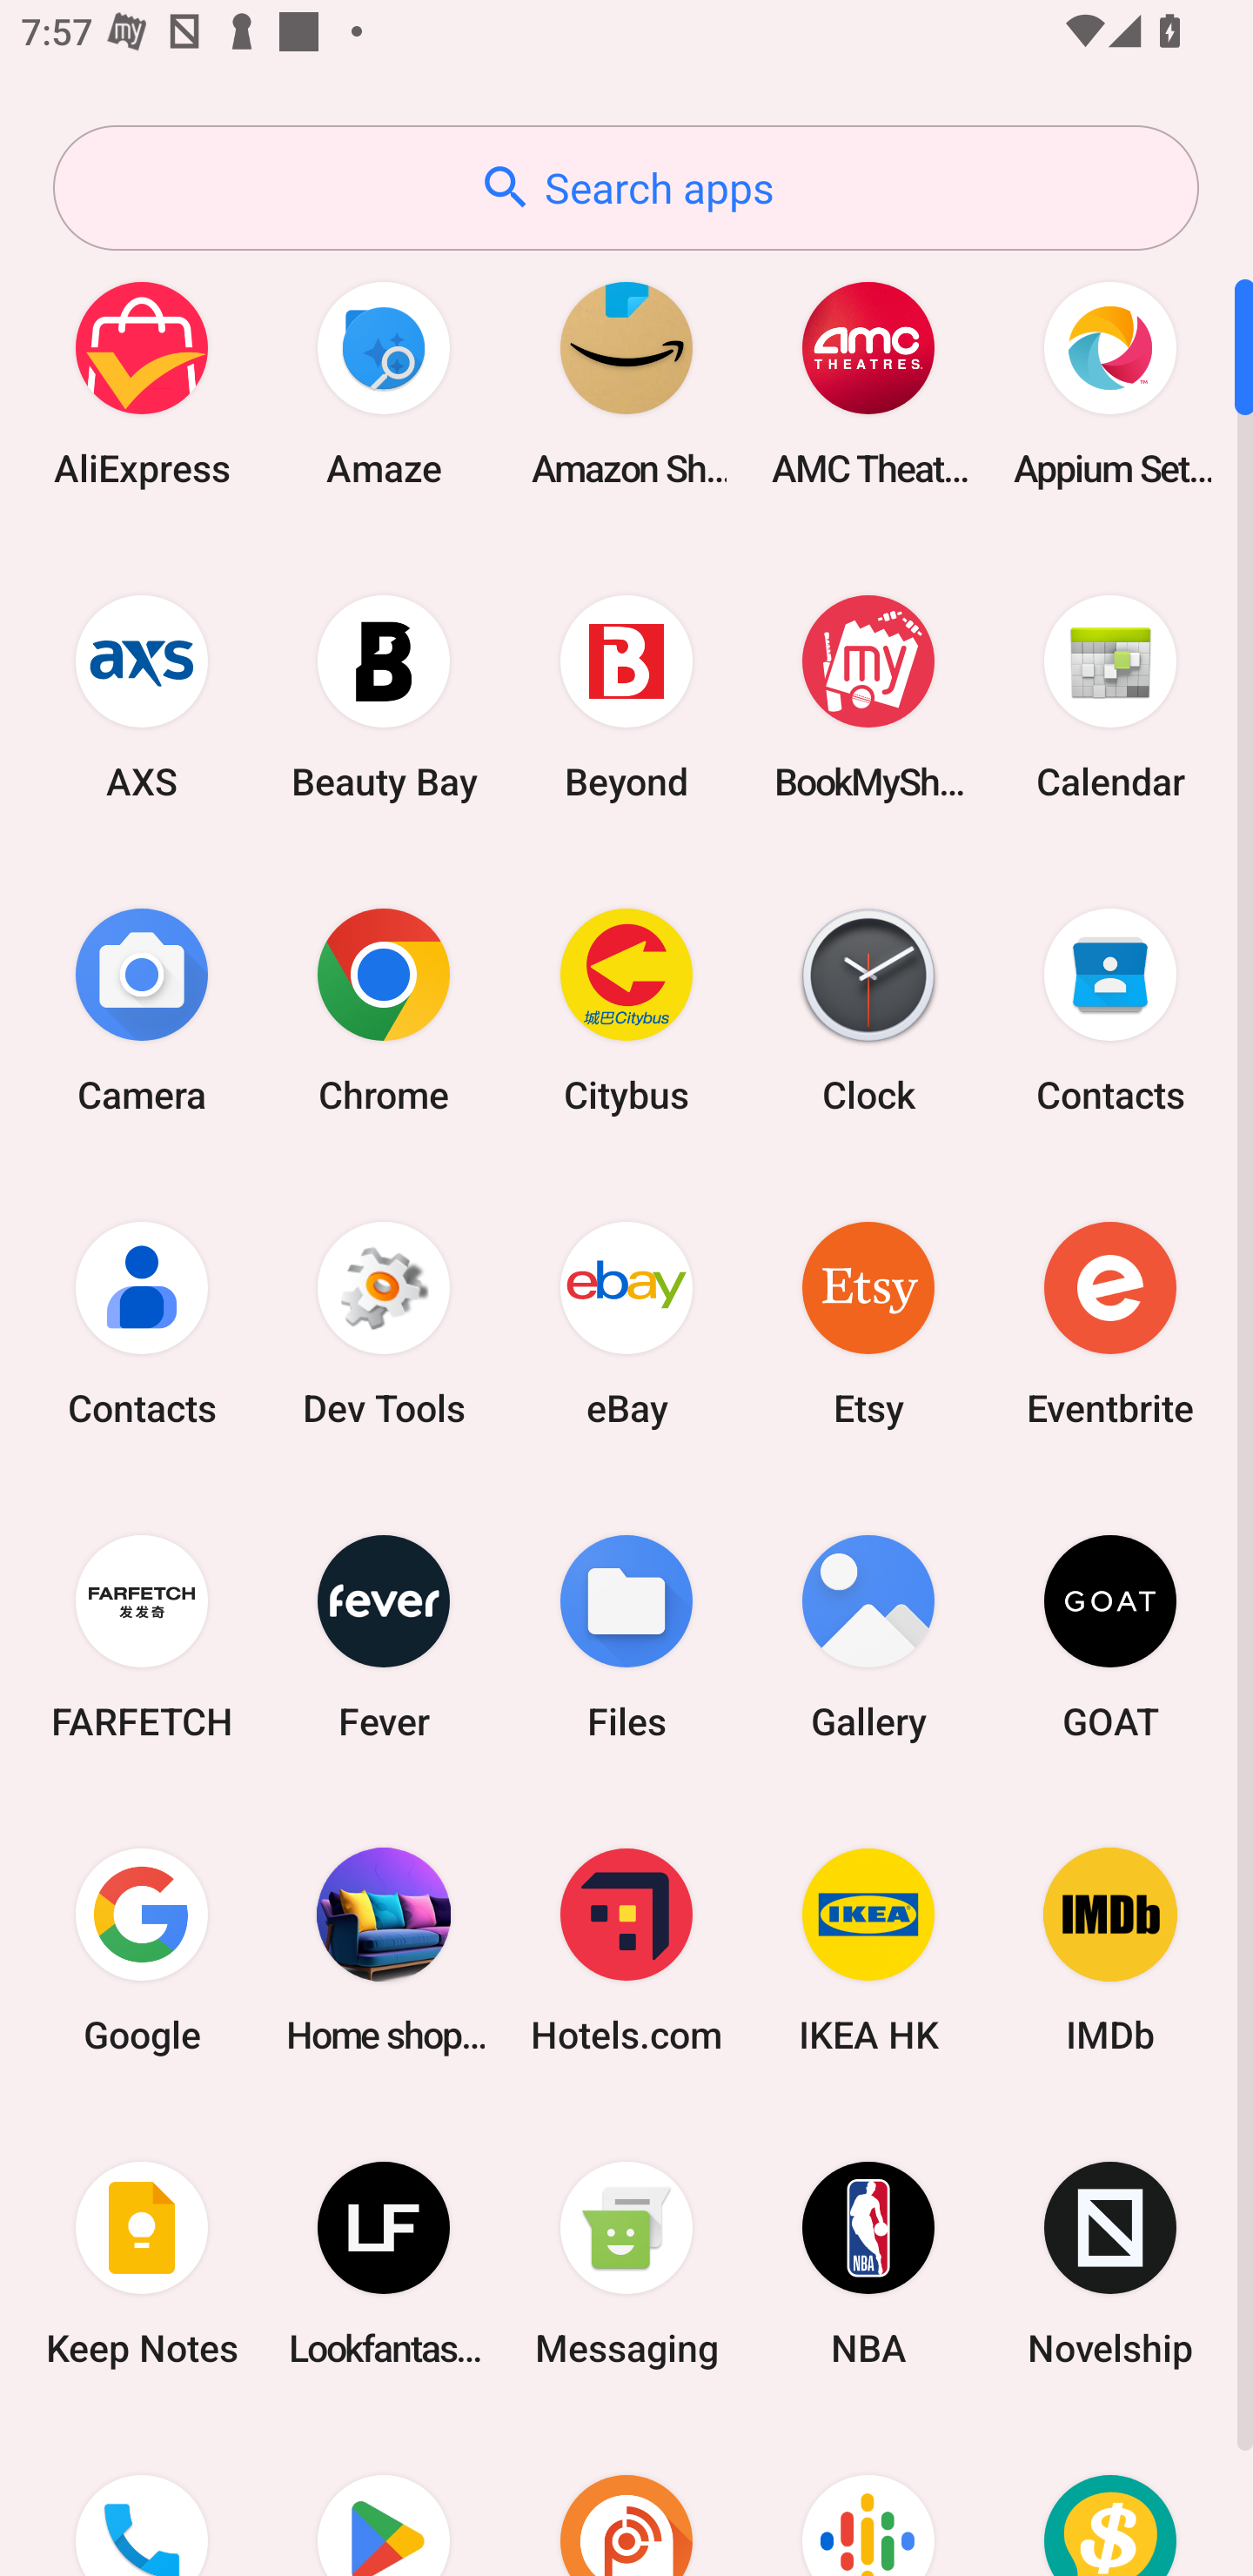 The image size is (1253, 2576). Describe the element at coordinates (626, 1636) in the screenshot. I see `Files` at that location.